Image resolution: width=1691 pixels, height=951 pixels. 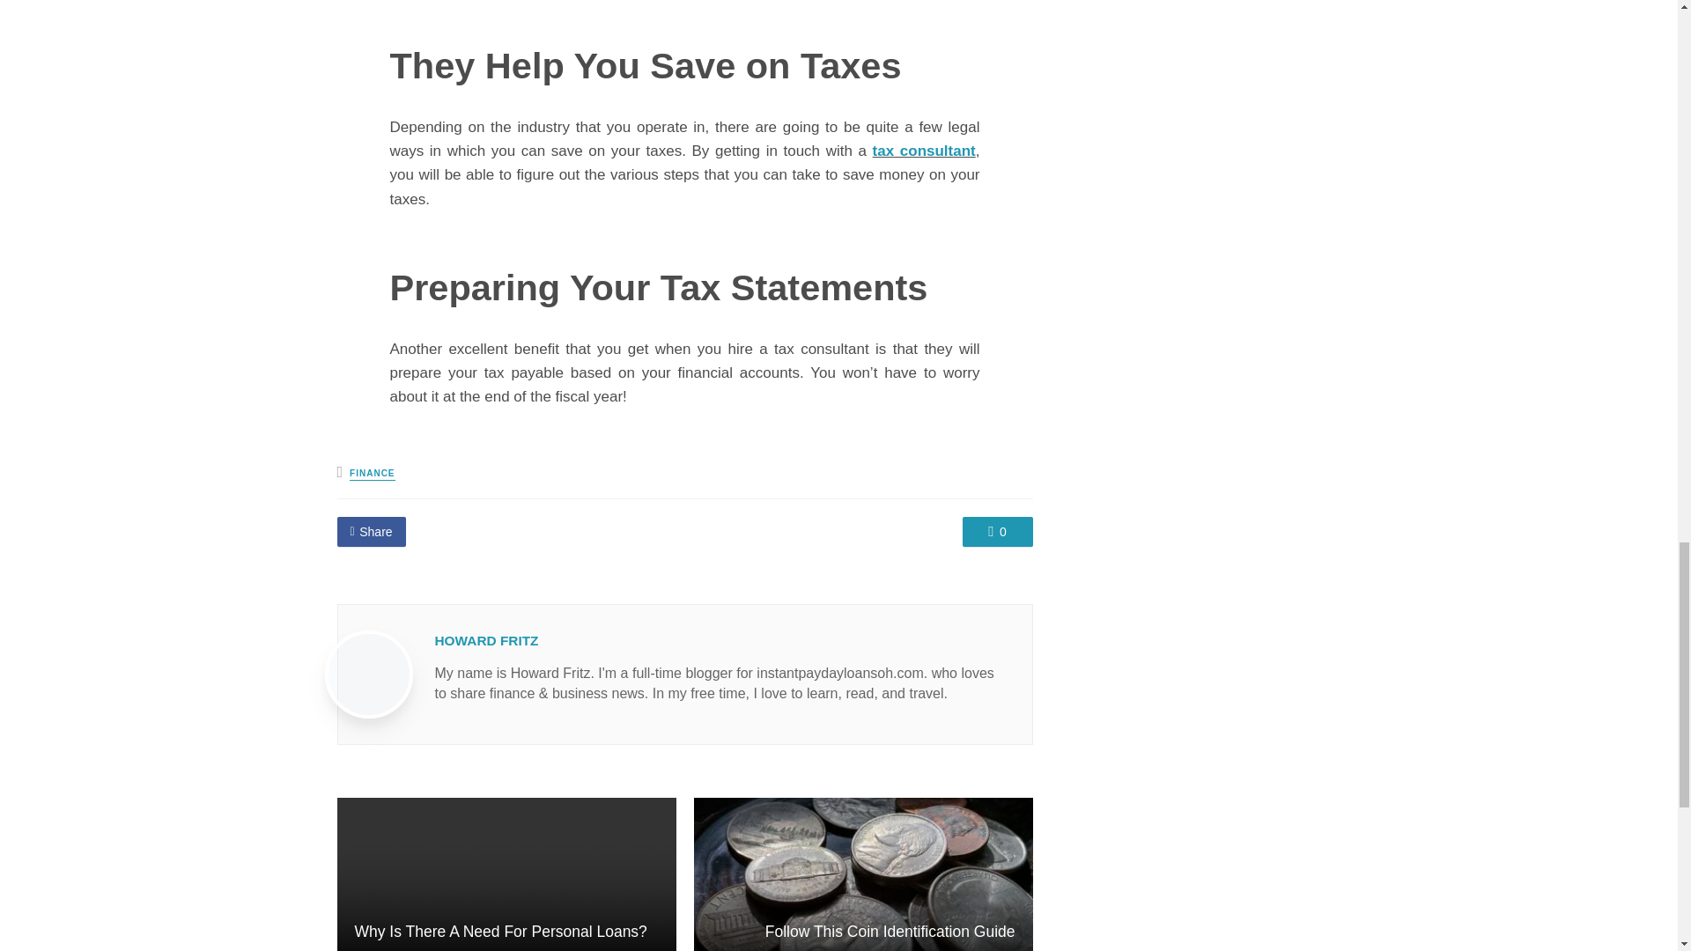 What do you see at coordinates (923, 151) in the screenshot?
I see `tax consultant` at bounding box center [923, 151].